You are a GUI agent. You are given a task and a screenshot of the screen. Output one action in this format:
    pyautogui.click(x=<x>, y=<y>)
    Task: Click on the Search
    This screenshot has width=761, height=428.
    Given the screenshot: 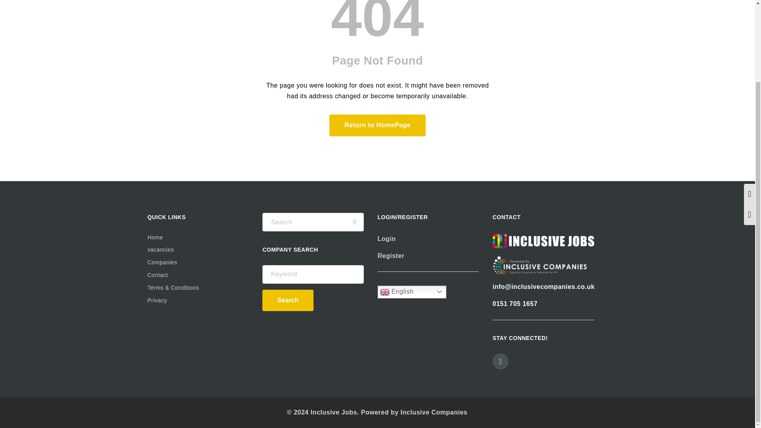 What is the action you would take?
    pyautogui.click(x=354, y=222)
    